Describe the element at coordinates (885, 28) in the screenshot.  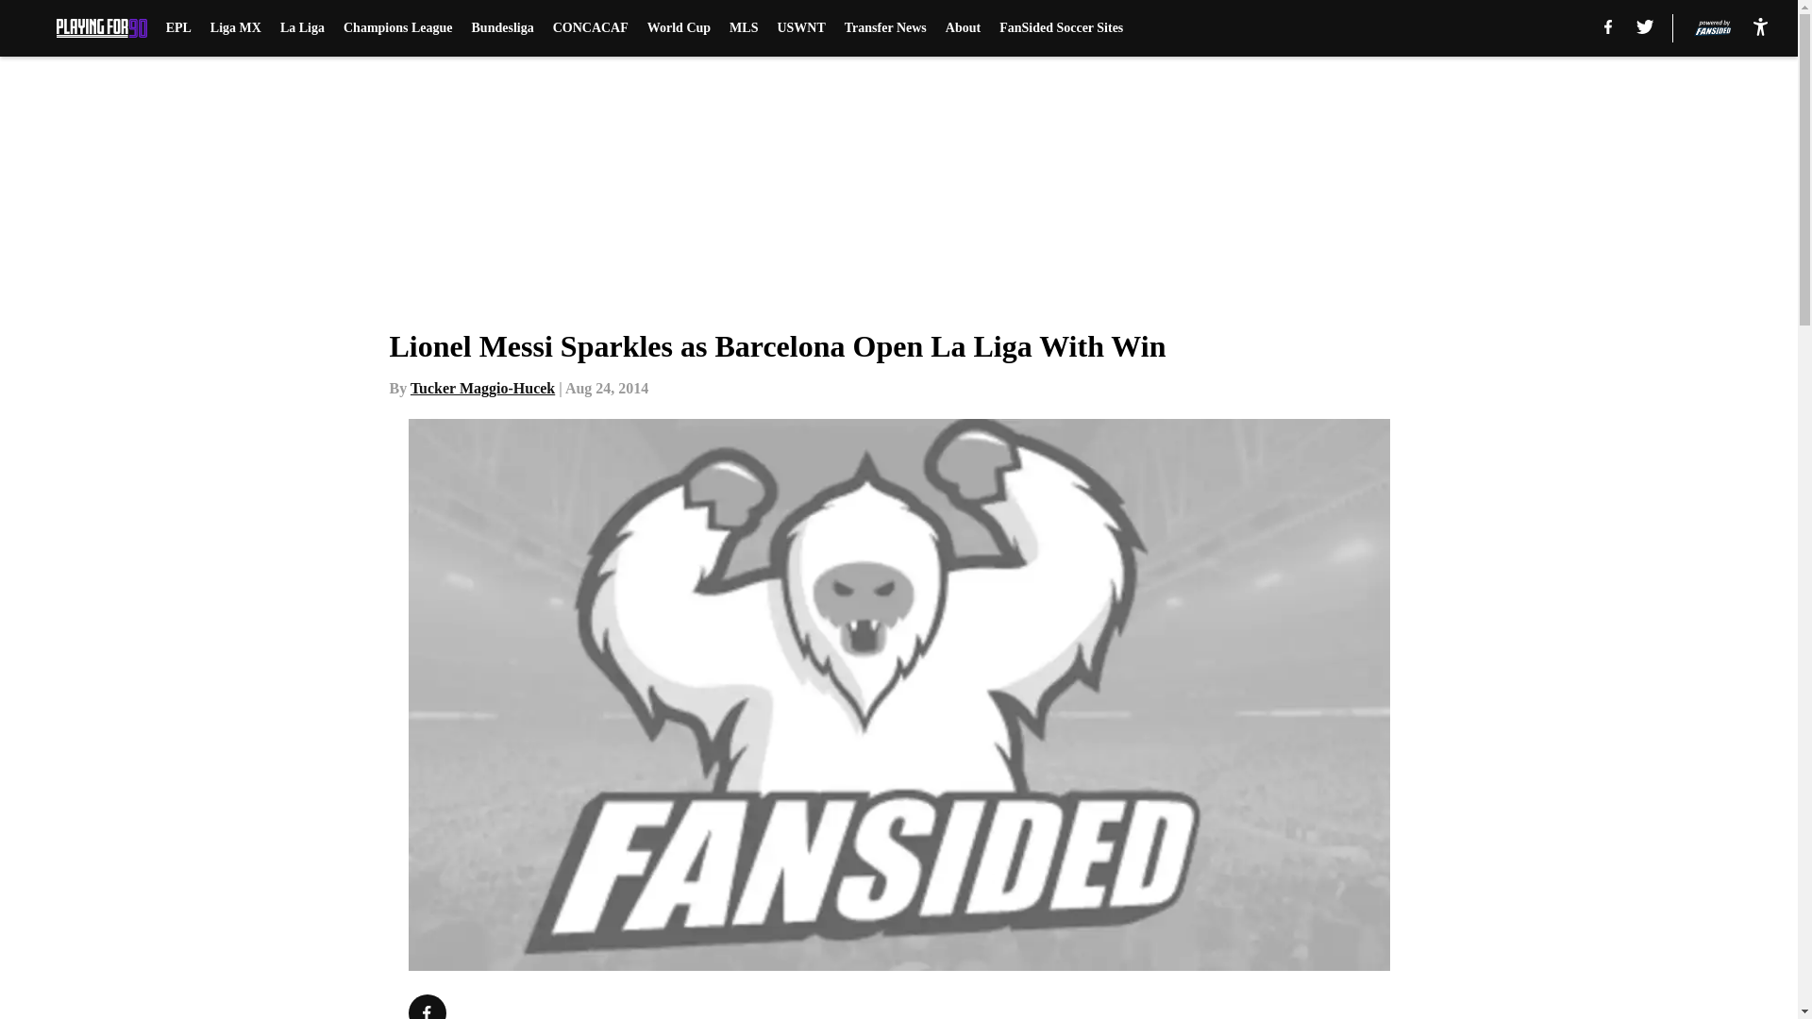
I see `Transfer News` at that location.